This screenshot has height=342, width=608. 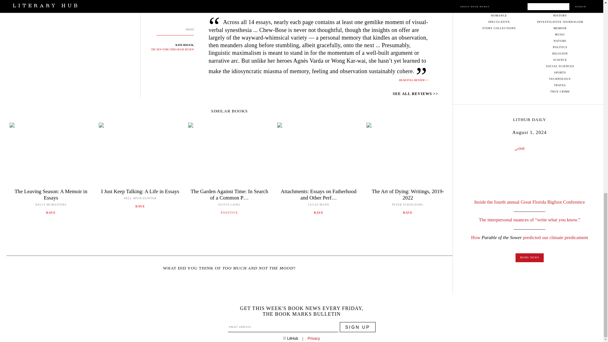 What do you see at coordinates (185, 45) in the screenshot?
I see `KATE BOLICK,` at bounding box center [185, 45].